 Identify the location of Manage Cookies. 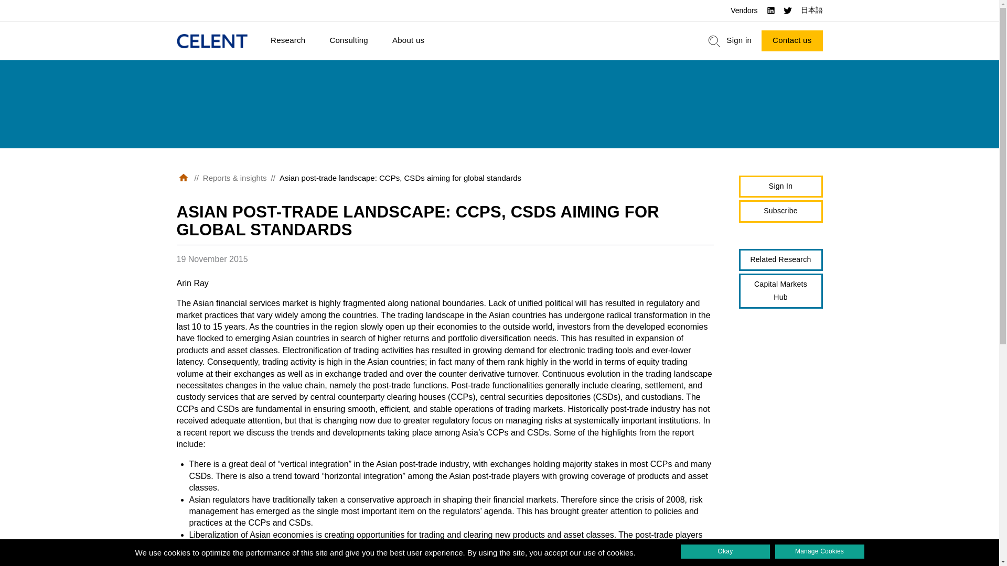
(819, 551).